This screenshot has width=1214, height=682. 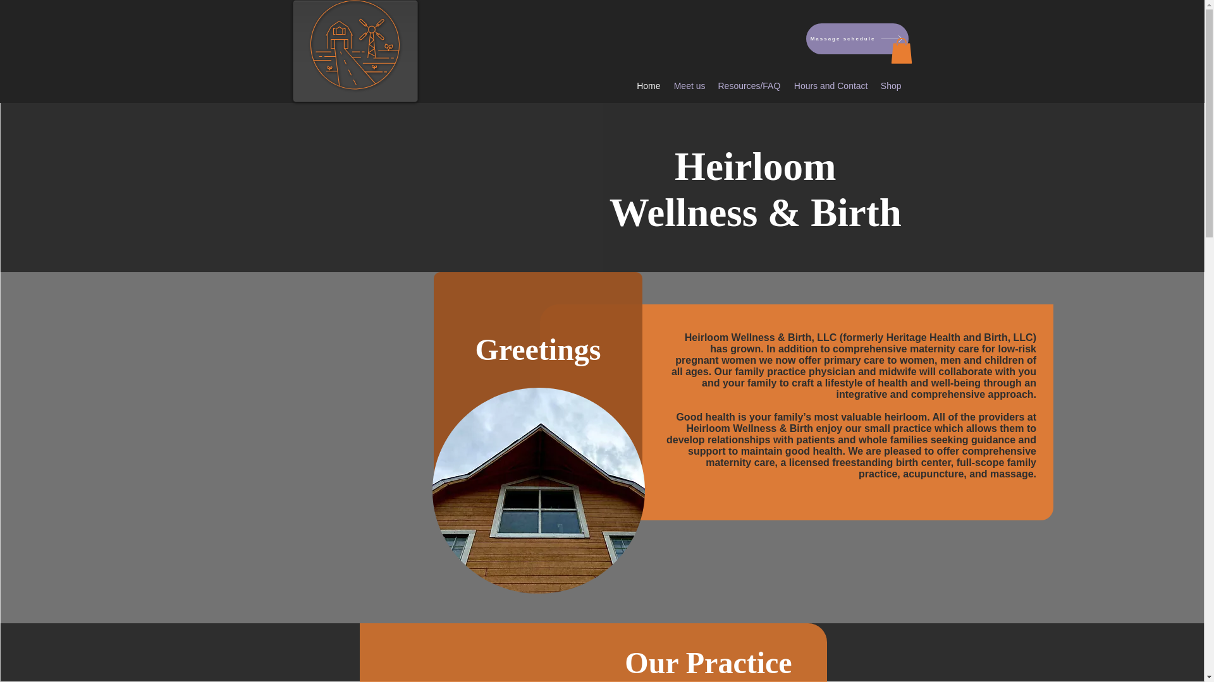 What do you see at coordinates (857, 39) in the screenshot?
I see `Massage schedule` at bounding box center [857, 39].